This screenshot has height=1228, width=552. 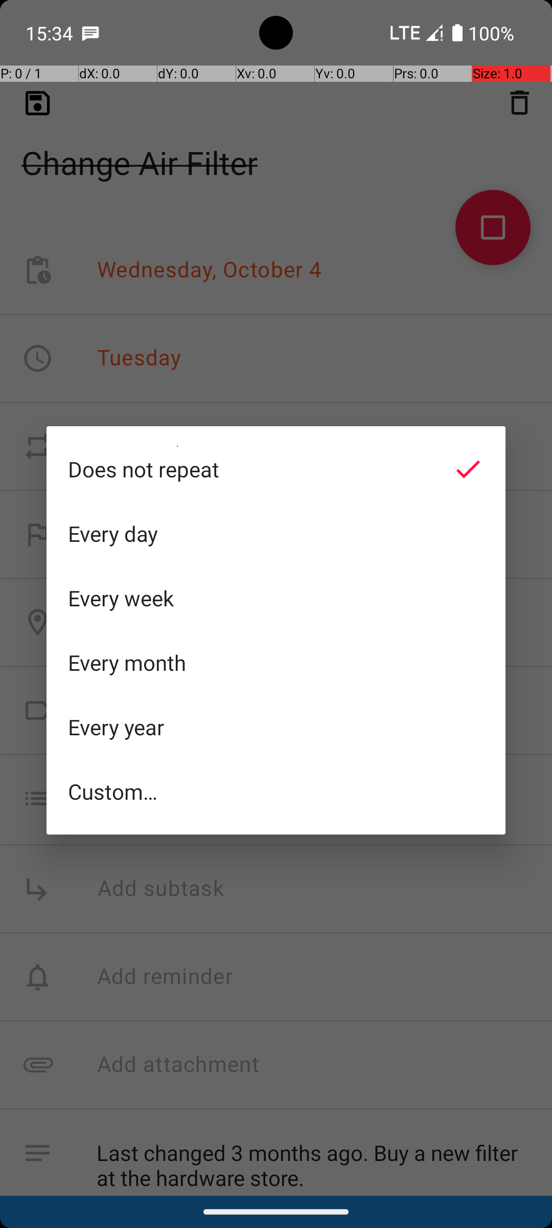 What do you see at coordinates (276, 534) in the screenshot?
I see `Every day` at bounding box center [276, 534].